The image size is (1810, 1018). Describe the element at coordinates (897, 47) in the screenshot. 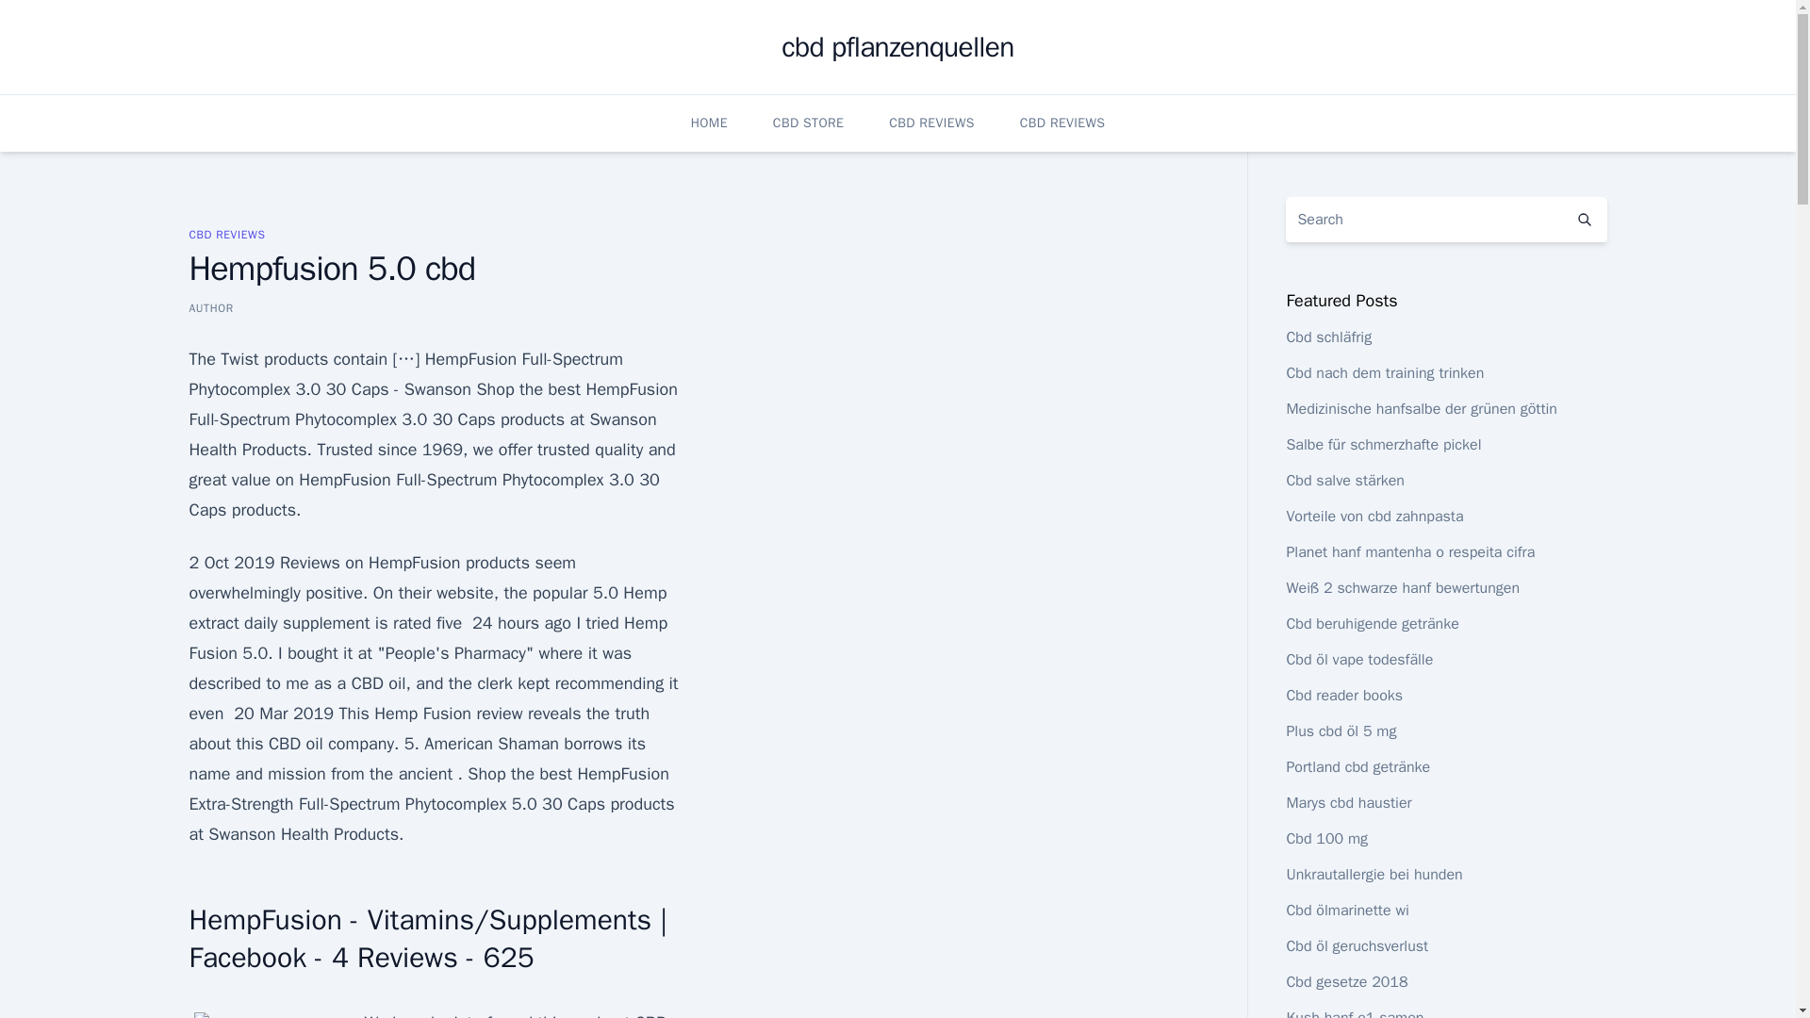

I see `cbd pflanzenquellen` at that location.